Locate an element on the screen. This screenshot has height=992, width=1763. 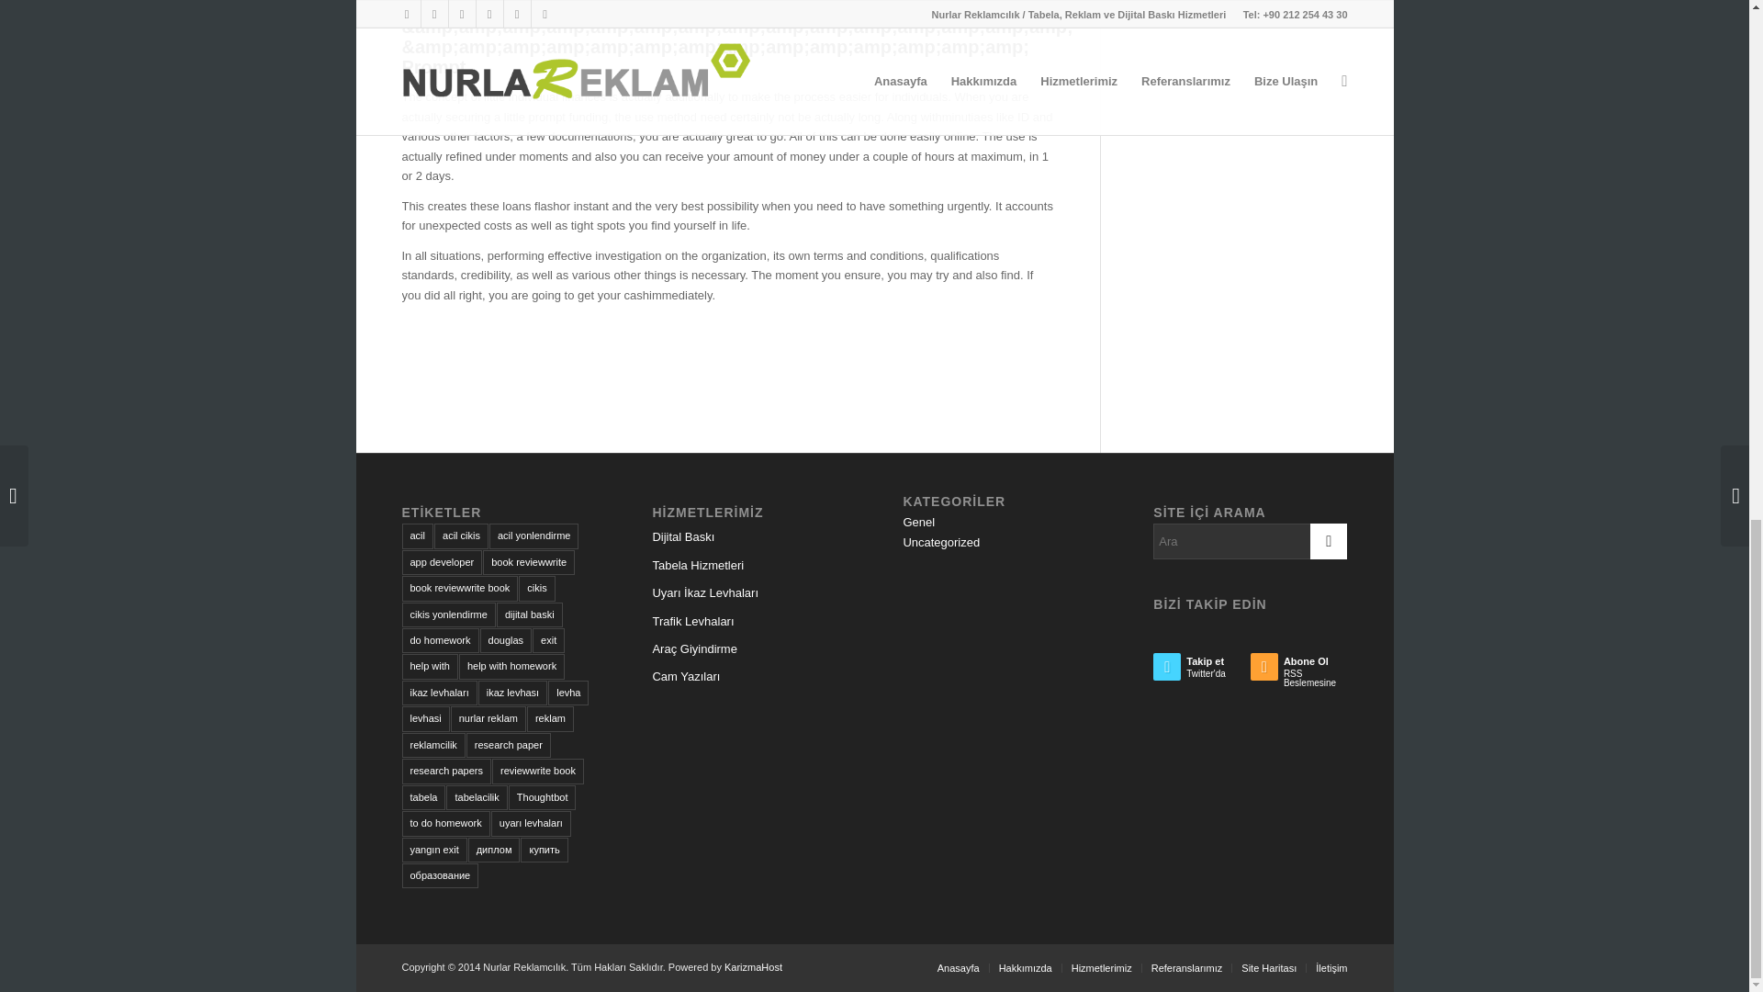
acil yonlendirme is located at coordinates (533, 536).